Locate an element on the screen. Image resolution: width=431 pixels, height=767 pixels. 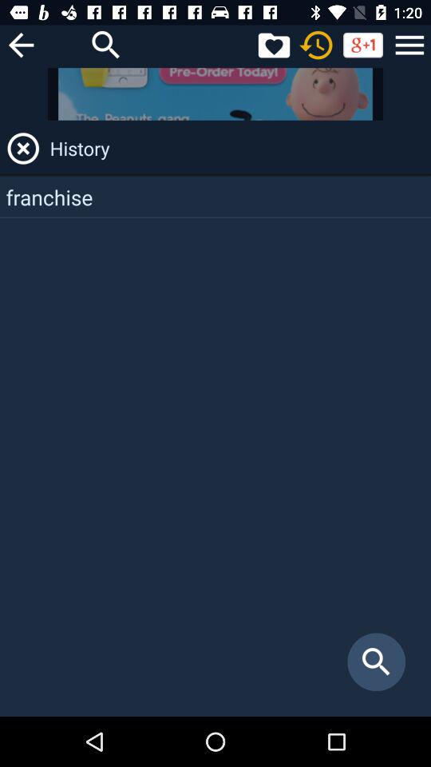
tap the franchise app is located at coordinates (215, 197).